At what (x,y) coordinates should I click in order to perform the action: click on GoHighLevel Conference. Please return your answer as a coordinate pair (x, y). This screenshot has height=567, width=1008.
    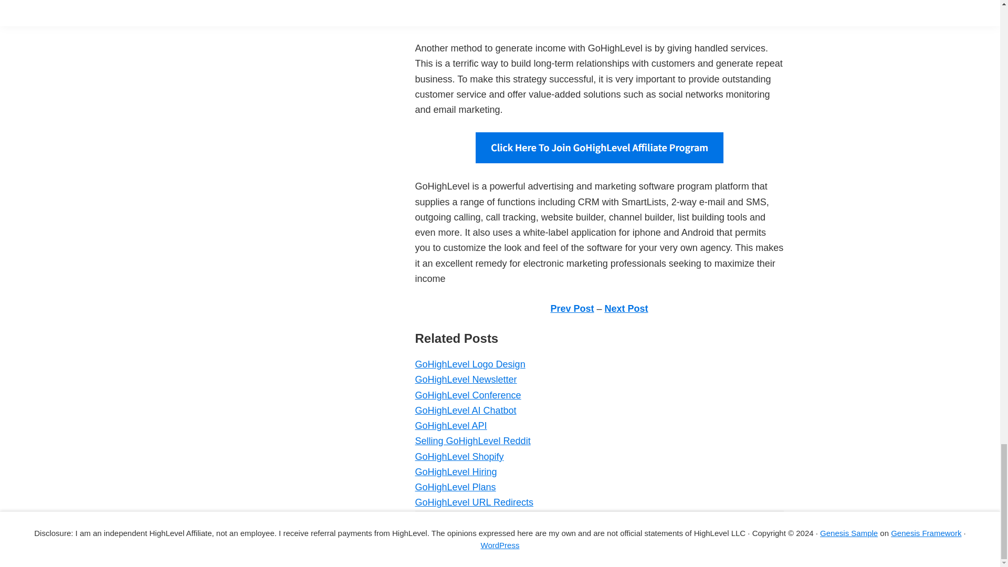
    Looking at the image, I should click on (467, 395).